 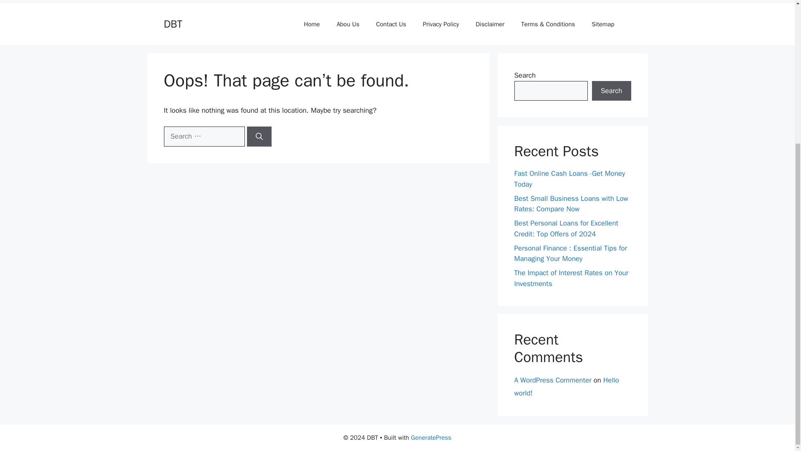 What do you see at coordinates (552, 380) in the screenshot?
I see `A WordPress Commenter` at bounding box center [552, 380].